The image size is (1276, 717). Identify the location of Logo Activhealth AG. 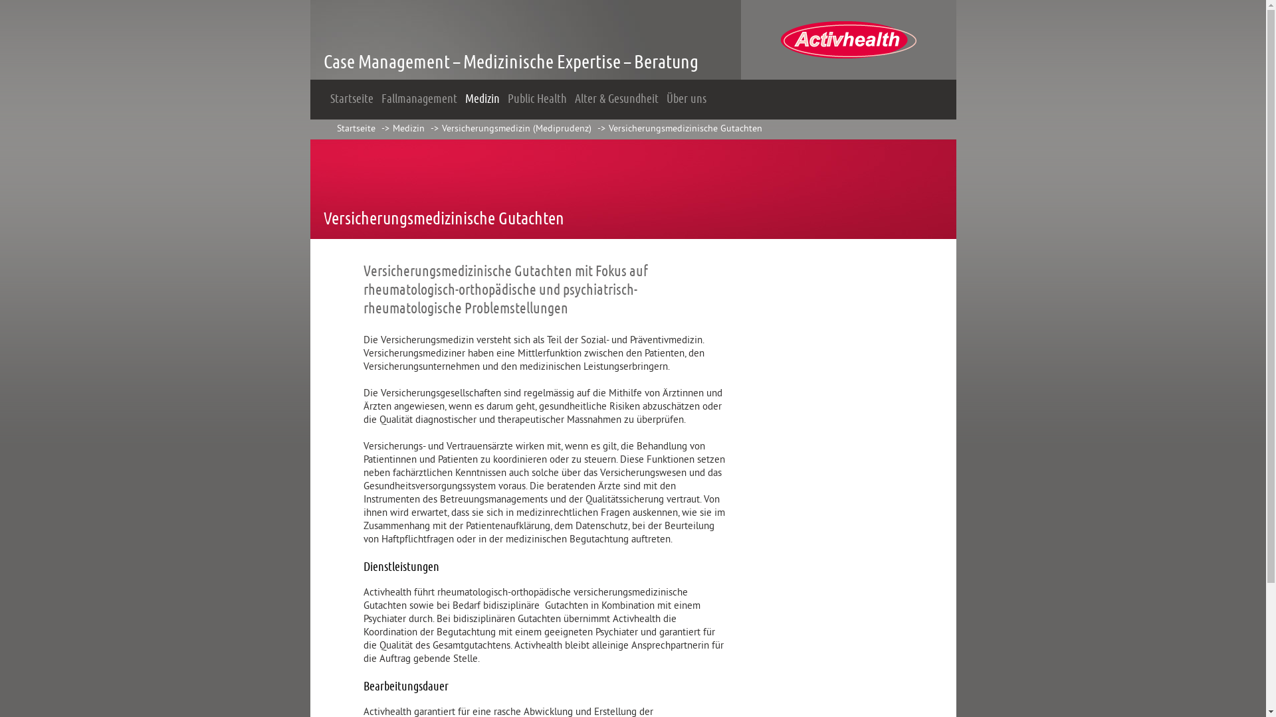
(848, 40).